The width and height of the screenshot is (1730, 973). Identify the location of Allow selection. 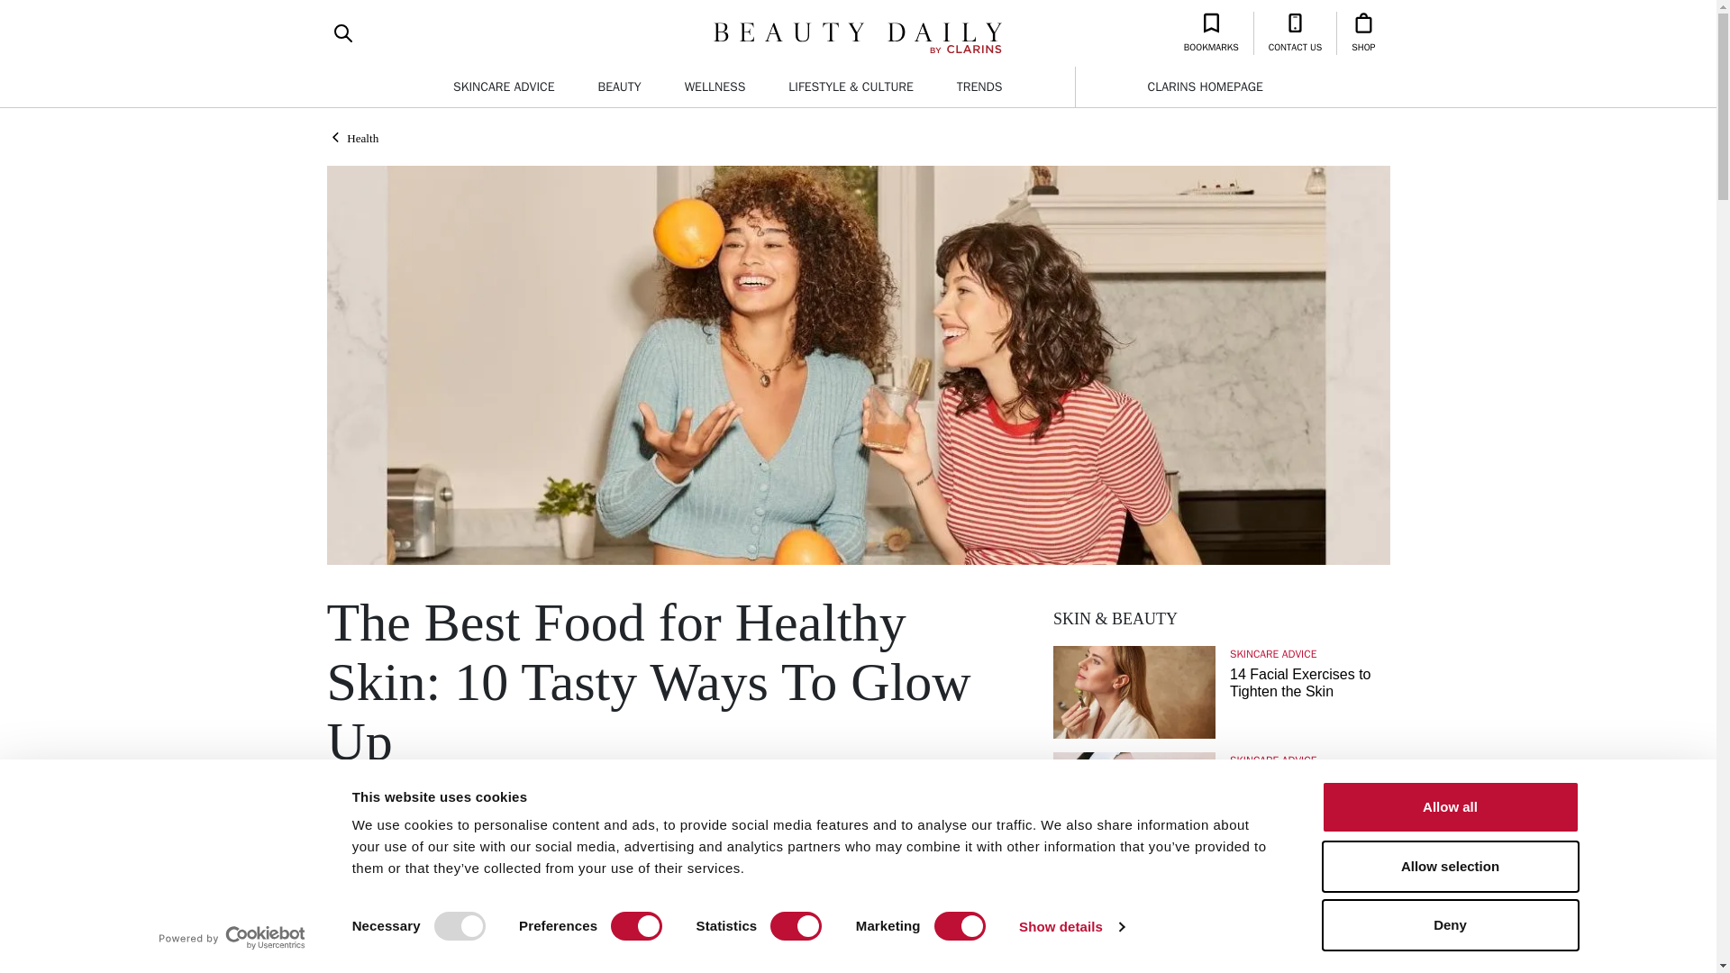
(1449, 866).